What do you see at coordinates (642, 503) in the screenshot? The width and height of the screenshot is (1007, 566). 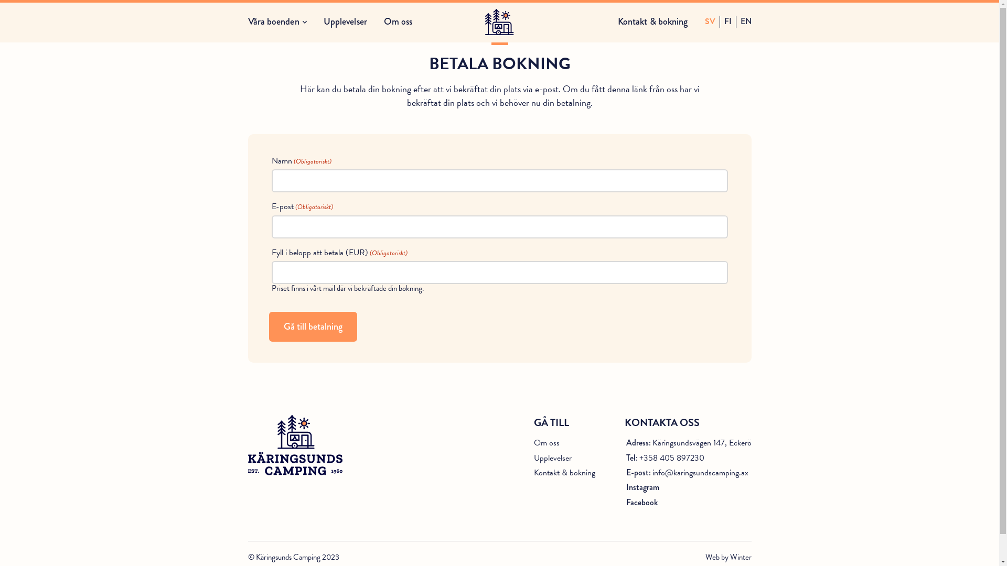 I see `Facebook` at bounding box center [642, 503].